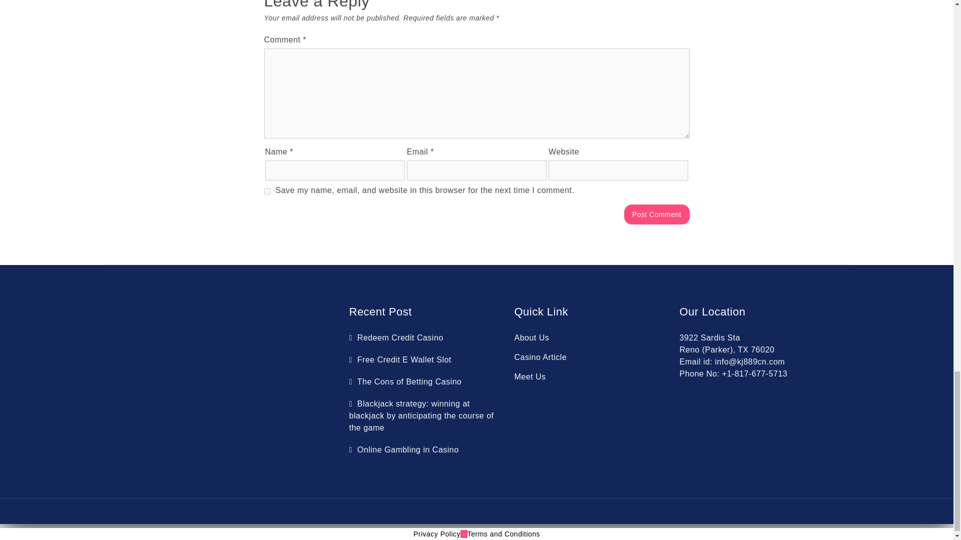 This screenshot has height=540, width=961. Describe the element at coordinates (541, 357) in the screenshot. I see `Casino Article` at that location.